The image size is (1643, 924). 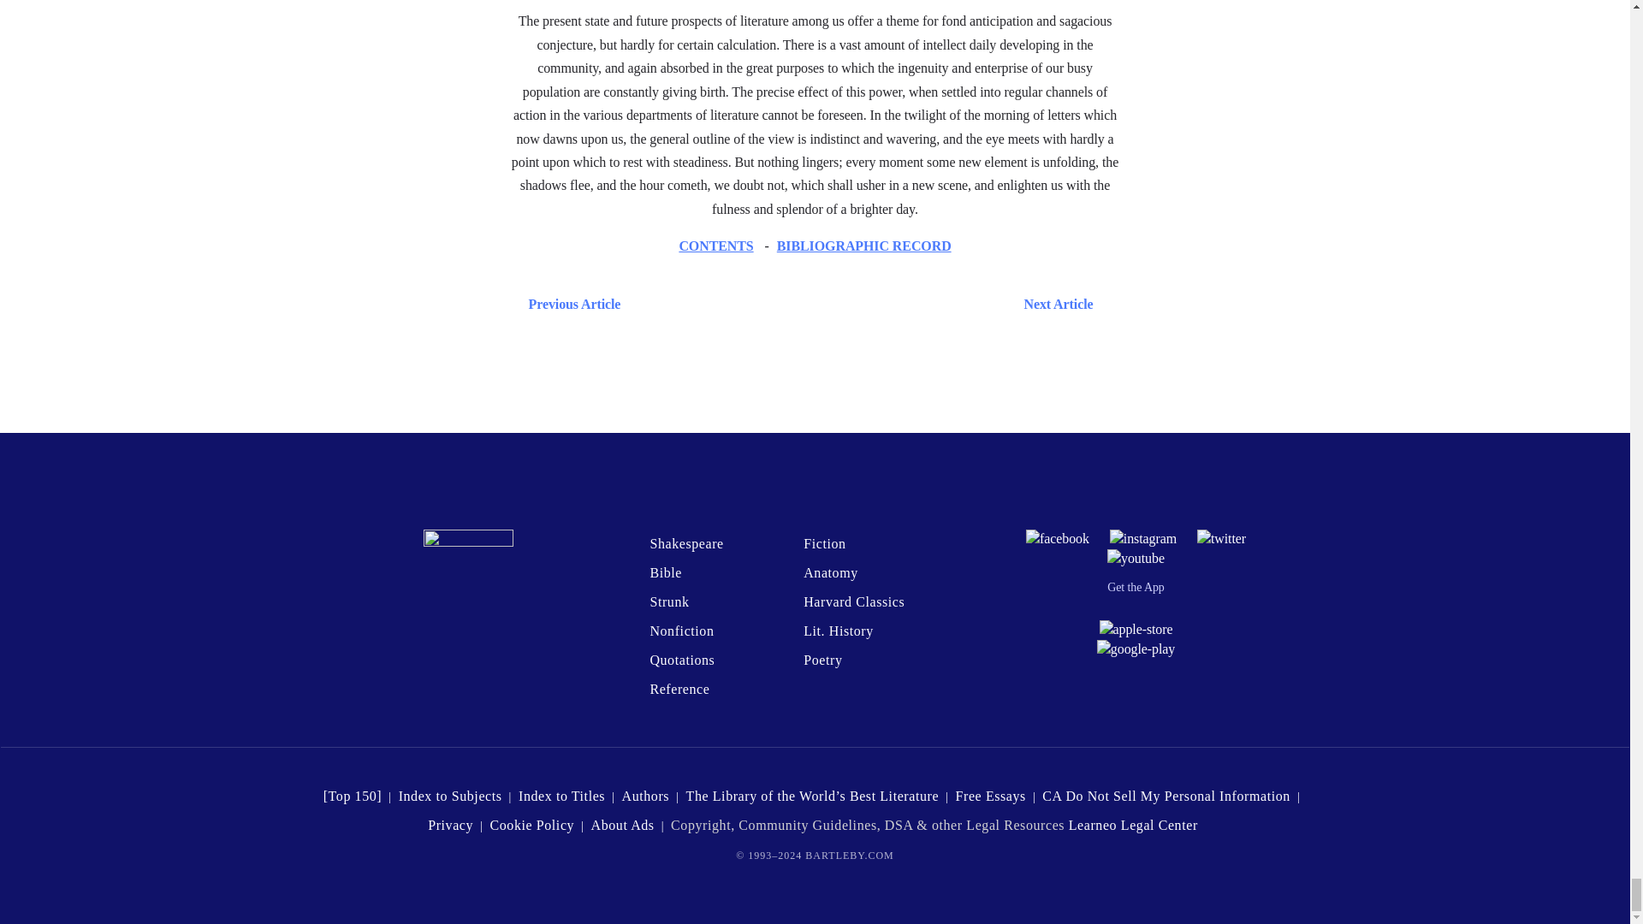 I want to click on CONTENTS, so click(x=715, y=245).